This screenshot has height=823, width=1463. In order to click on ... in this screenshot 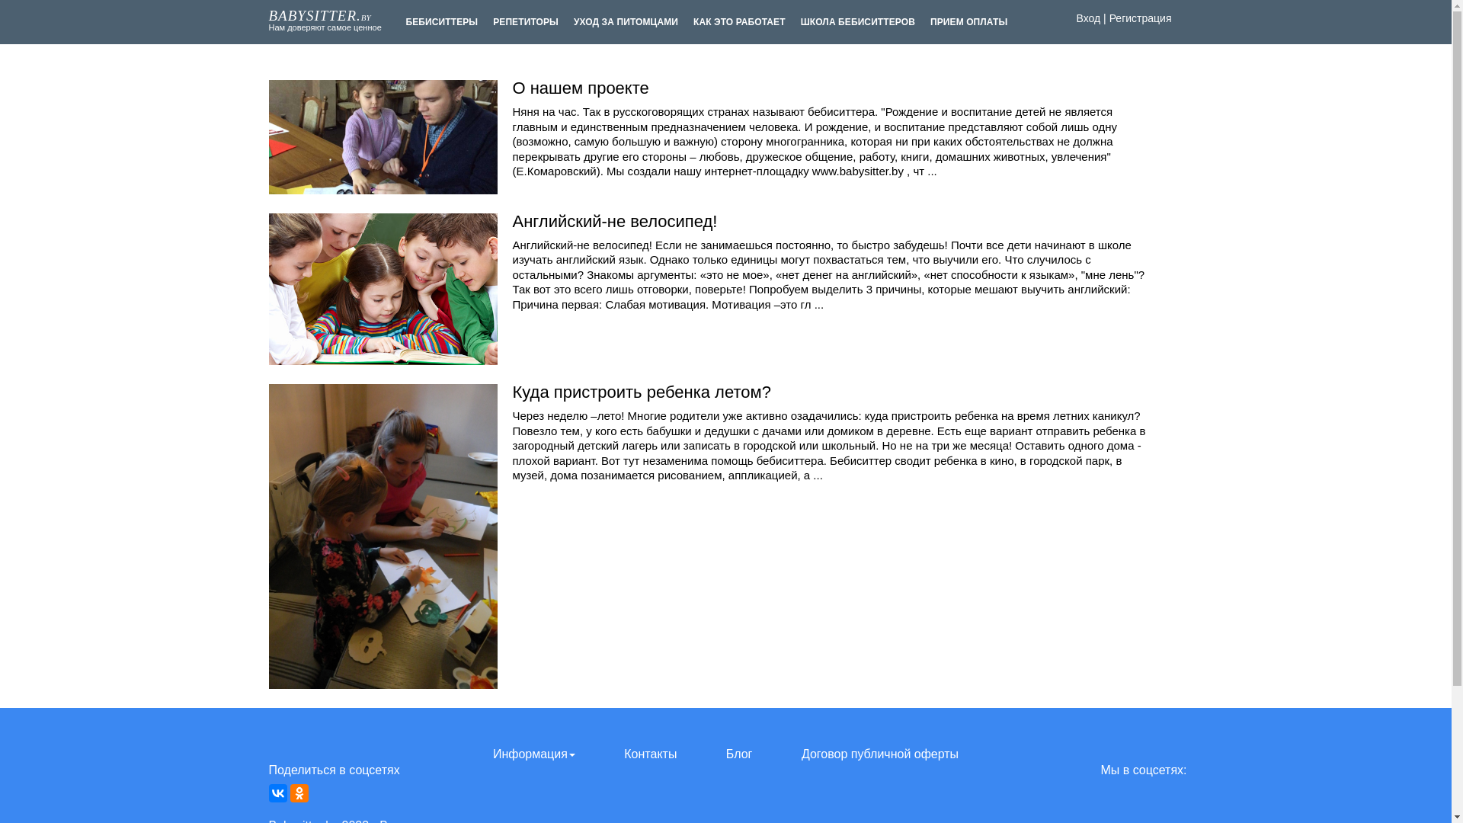, I will do `click(820, 305)`.